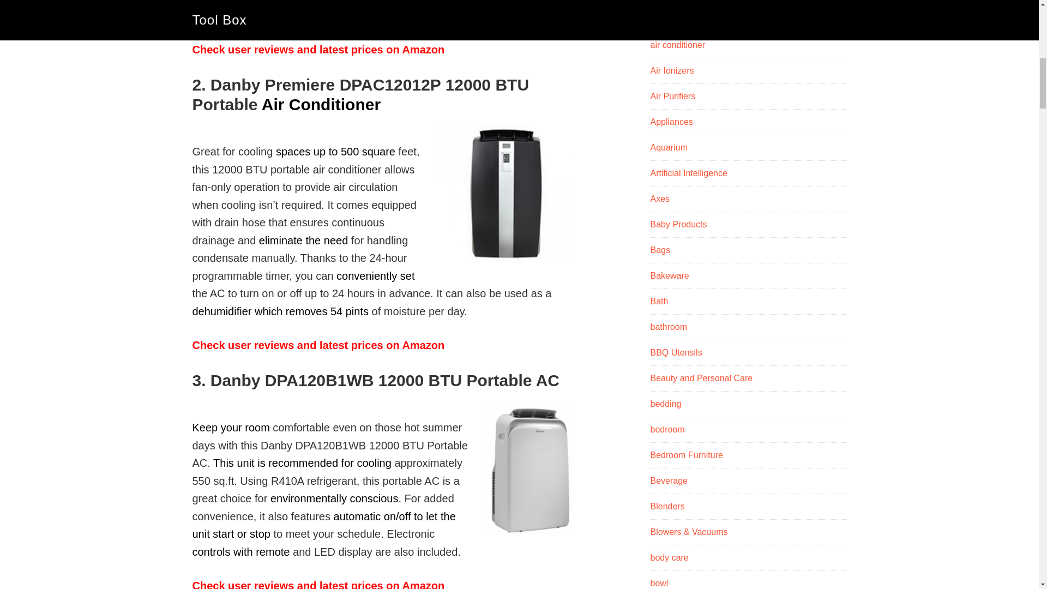 The height and width of the screenshot is (589, 1047). Describe the element at coordinates (317, 345) in the screenshot. I see `Check user reviews and latest prices on Amazon` at that location.